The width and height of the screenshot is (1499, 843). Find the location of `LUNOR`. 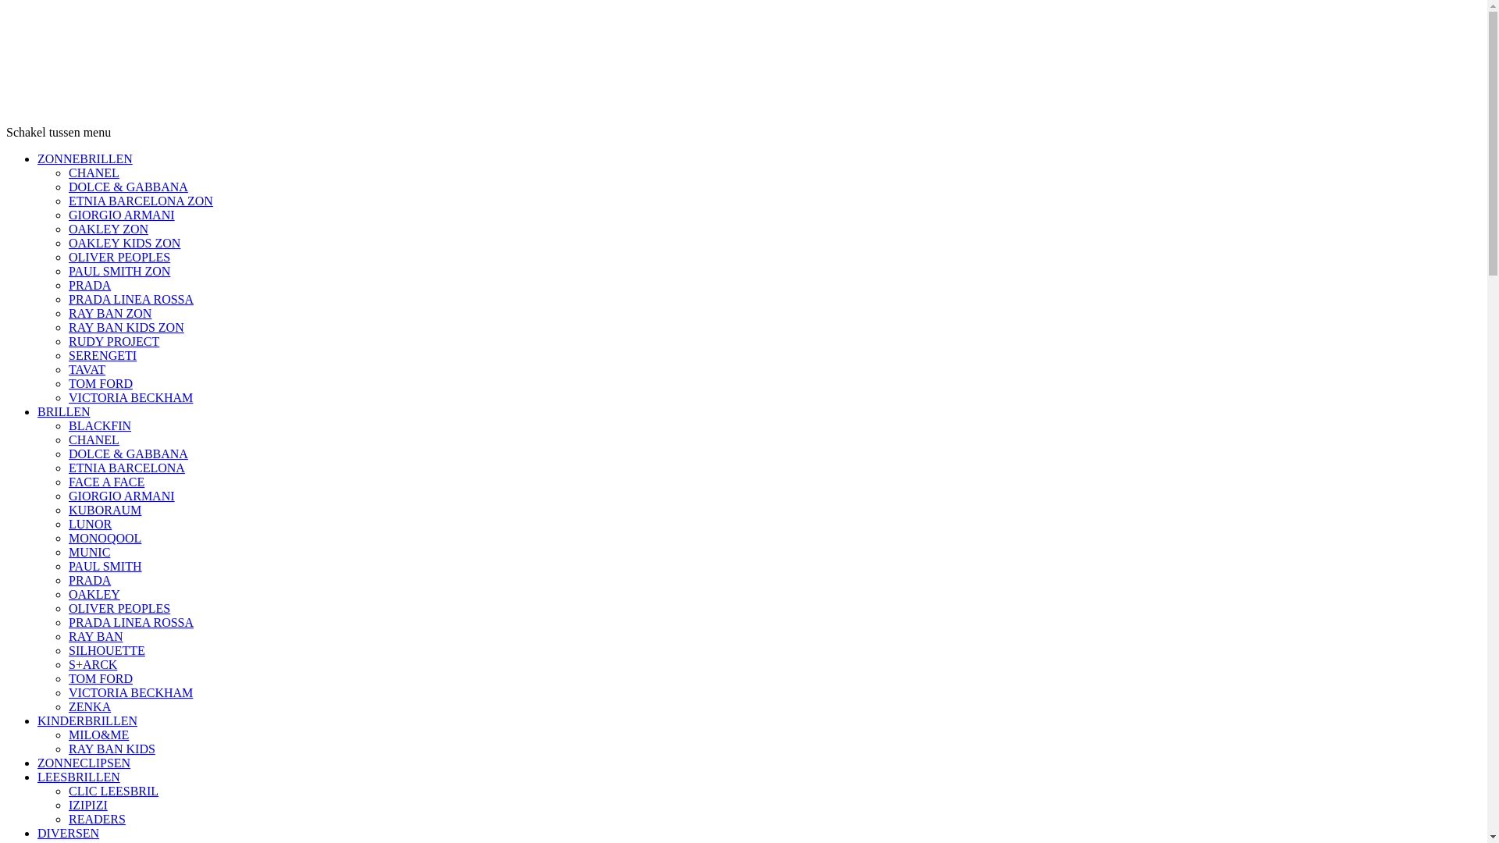

LUNOR is located at coordinates (91, 525).